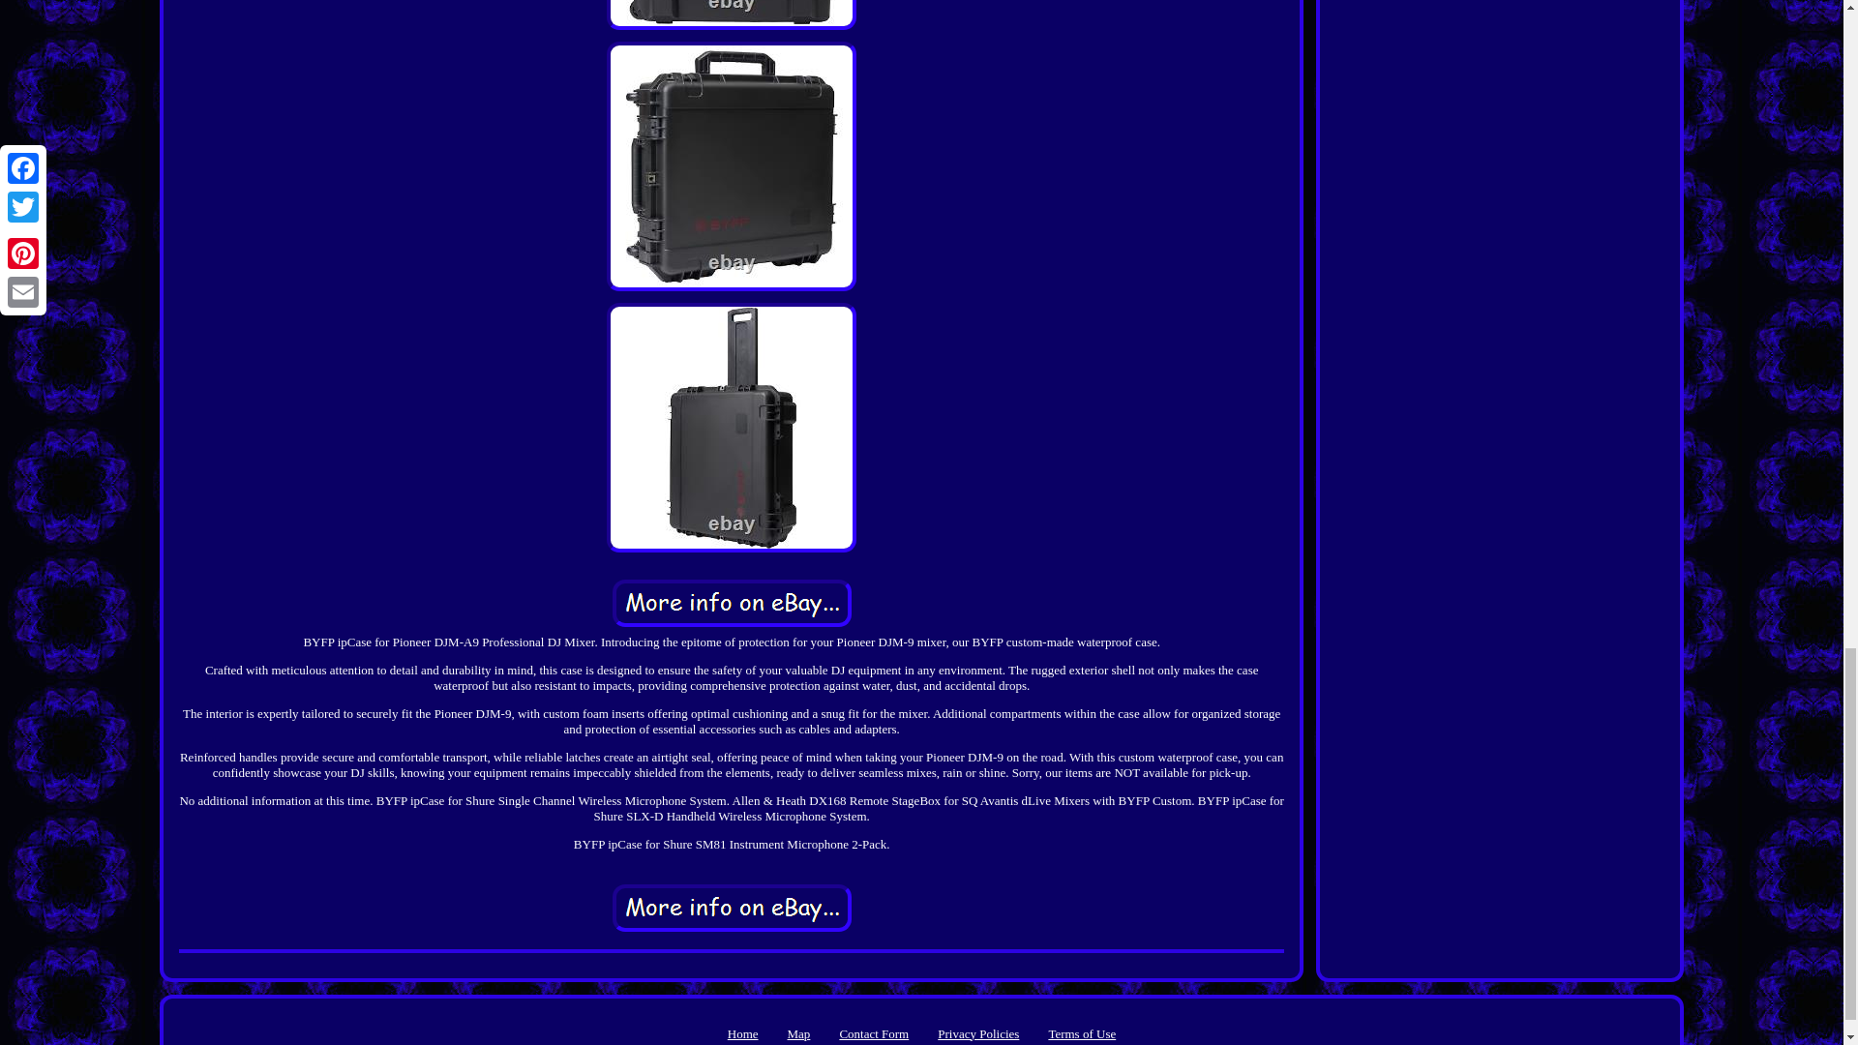 This screenshot has height=1045, width=1858. Describe the element at coordinates (732, 166) in the screenshot. I see `BYFP ipCase for Pioneer DJM-A9 Professional DJ Mixer` at that location.